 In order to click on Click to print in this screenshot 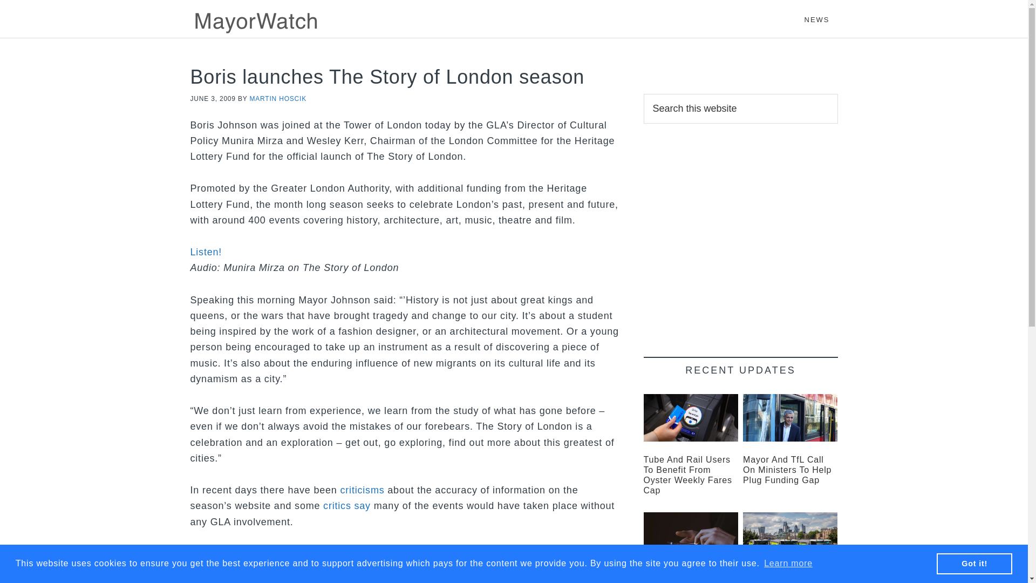, I will do `click(328, 581)`.